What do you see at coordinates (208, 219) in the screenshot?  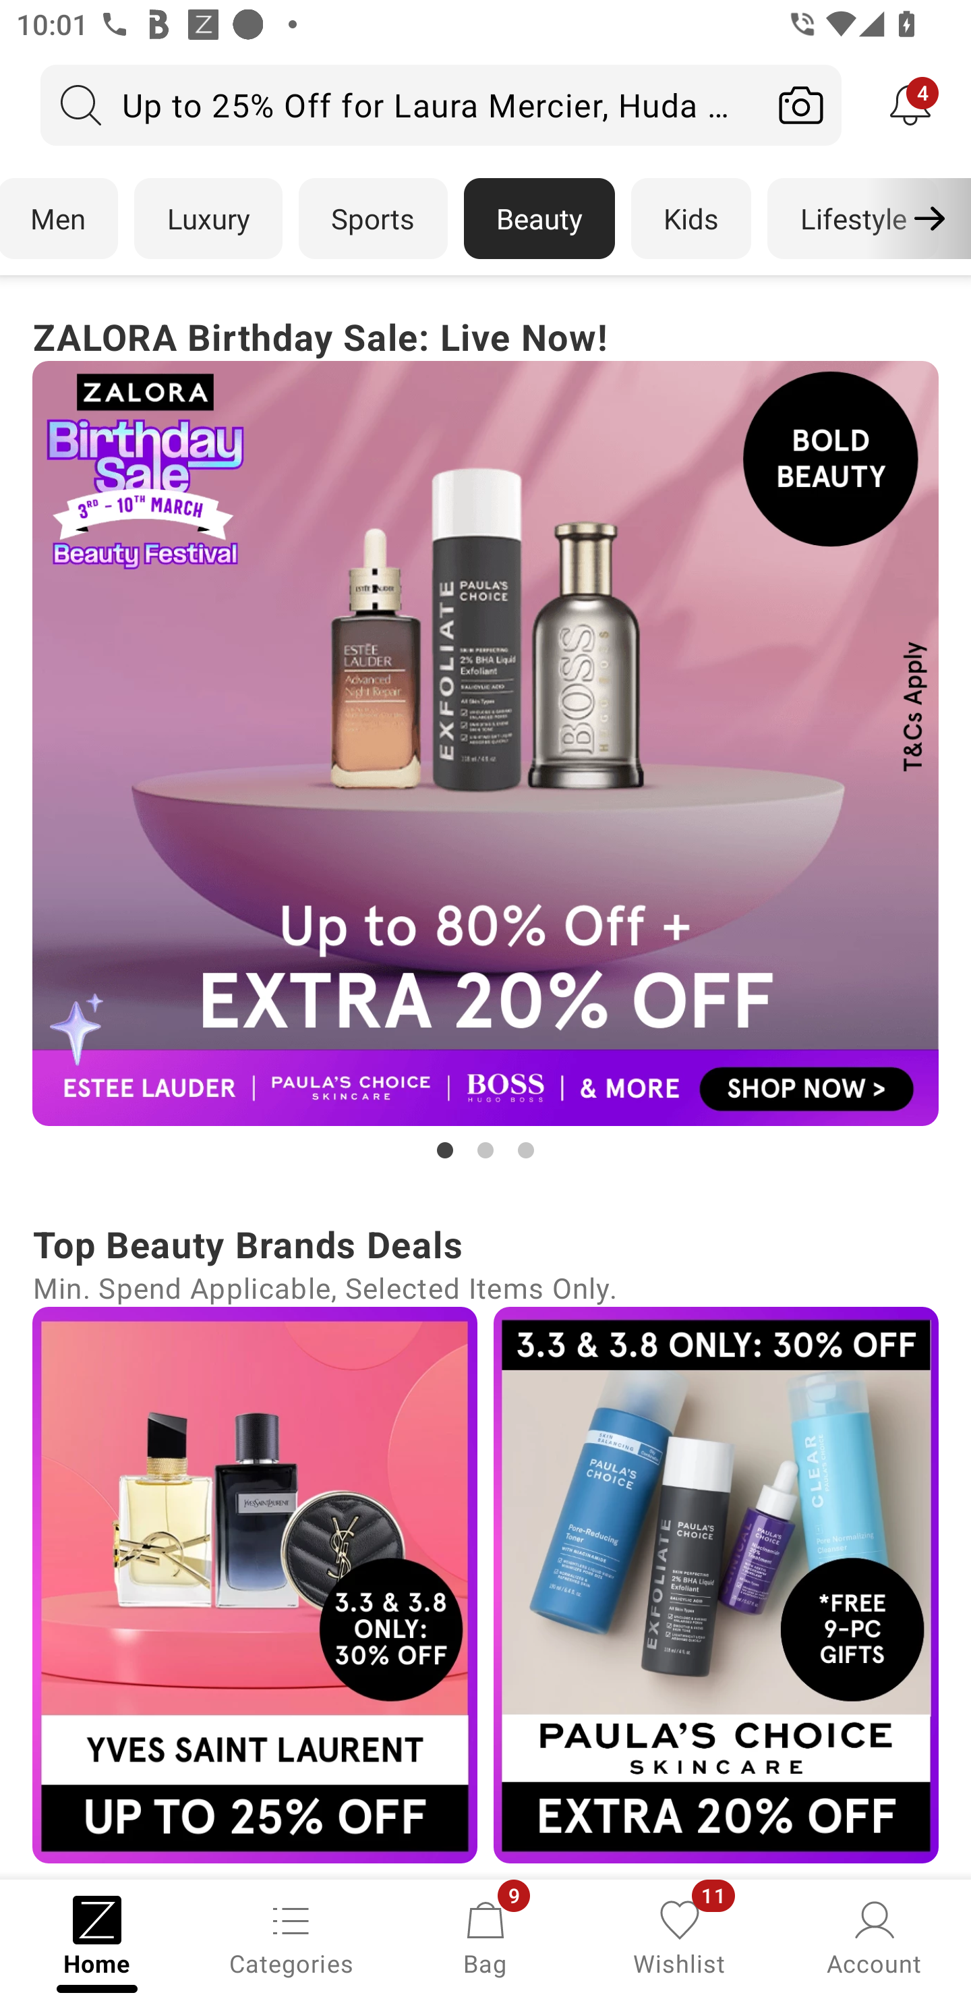 I see `Luxury` at bounding box center [208, 219].